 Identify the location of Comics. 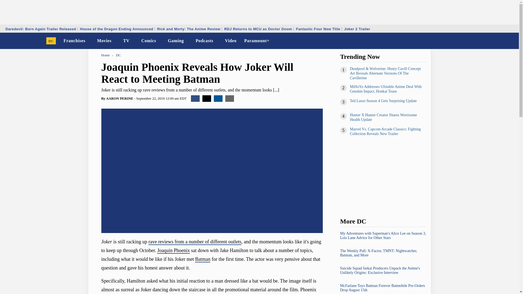
(149, 41).